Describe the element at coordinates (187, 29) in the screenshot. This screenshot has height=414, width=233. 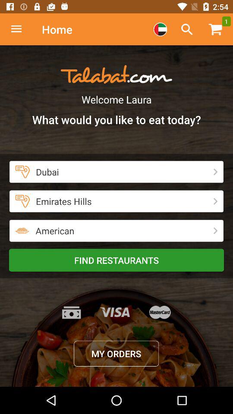
I see `go to search` at that location.